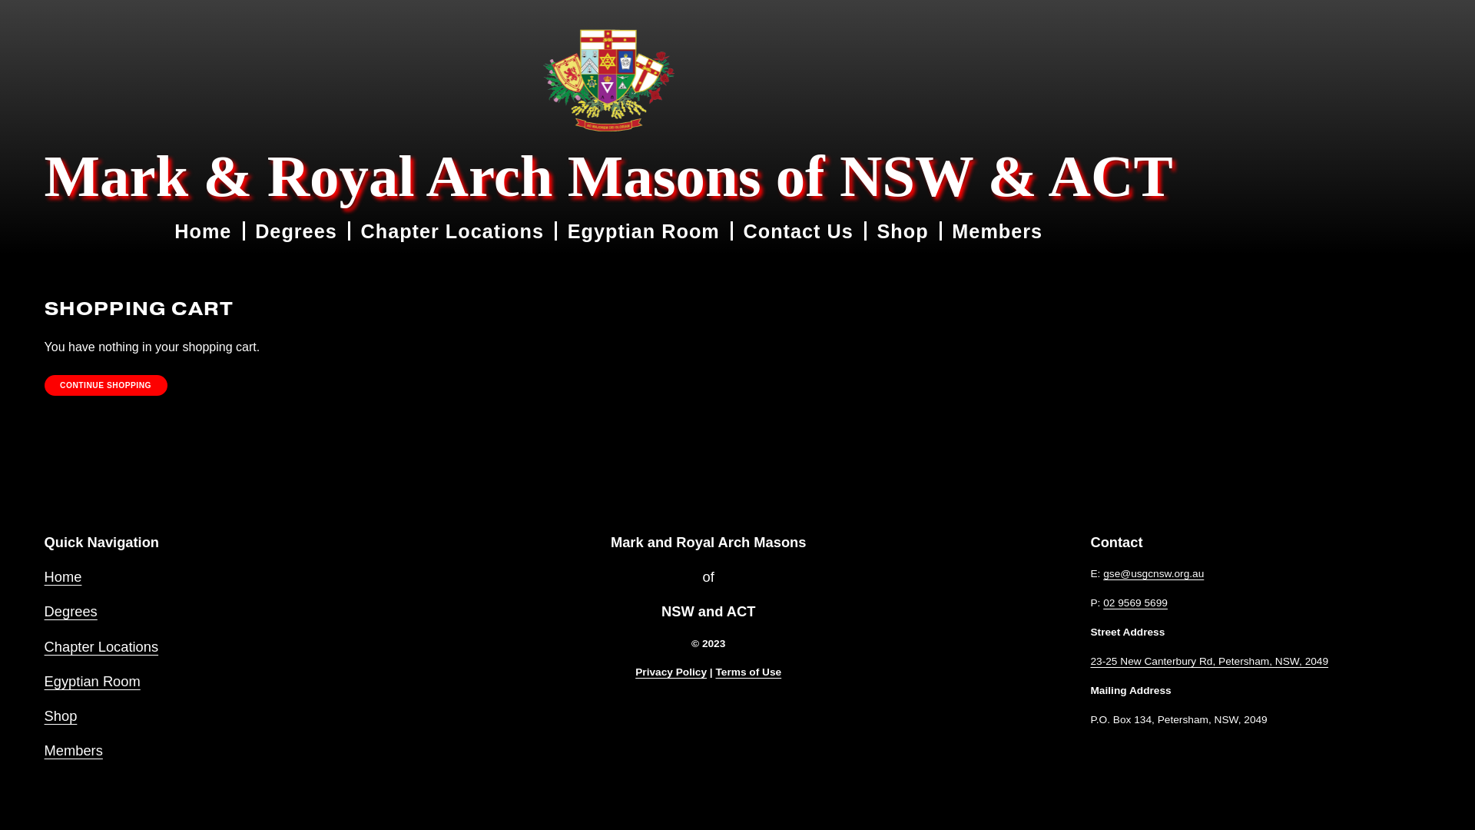  Describe the element at coordinates (1135, 603) in the screenshot. I see `02 9569 5699` at that location.